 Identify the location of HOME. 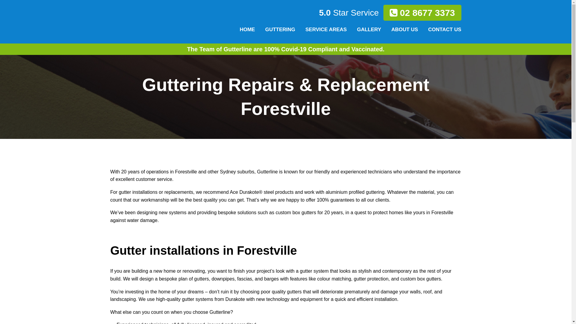
(247, 29).